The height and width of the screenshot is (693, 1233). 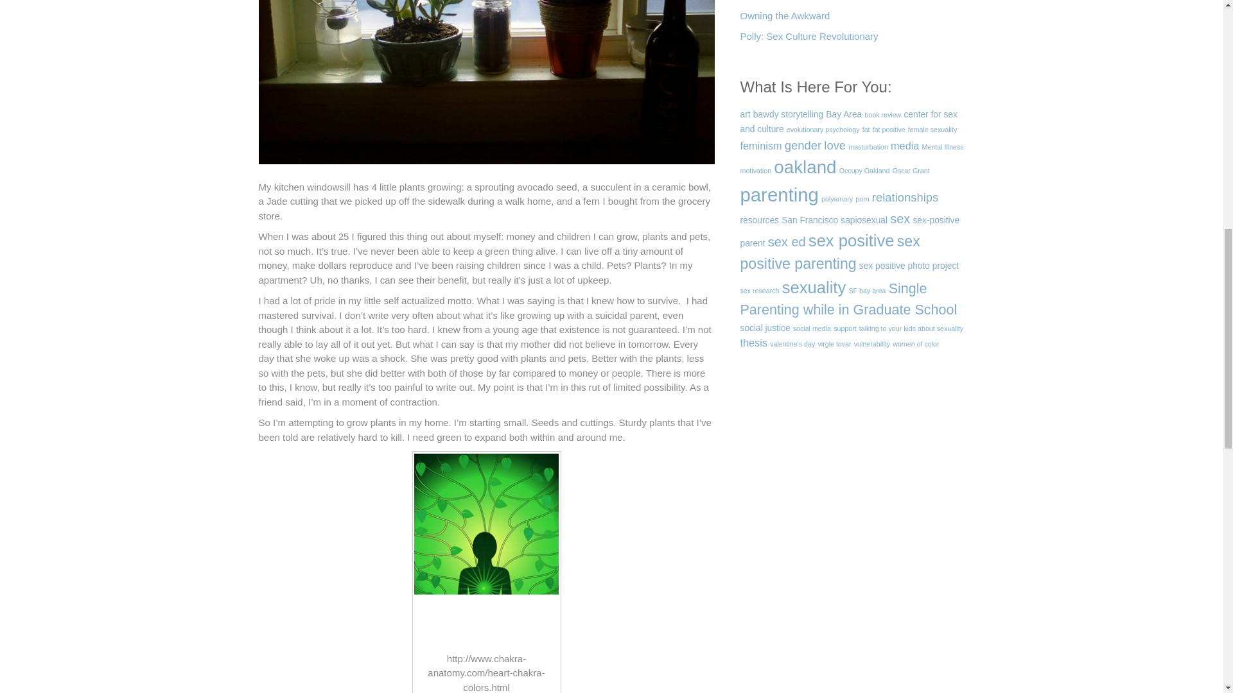 What do you see at coordinates (745, 114) in the screenshot?
I see `art` at bounding box center [745, 114].